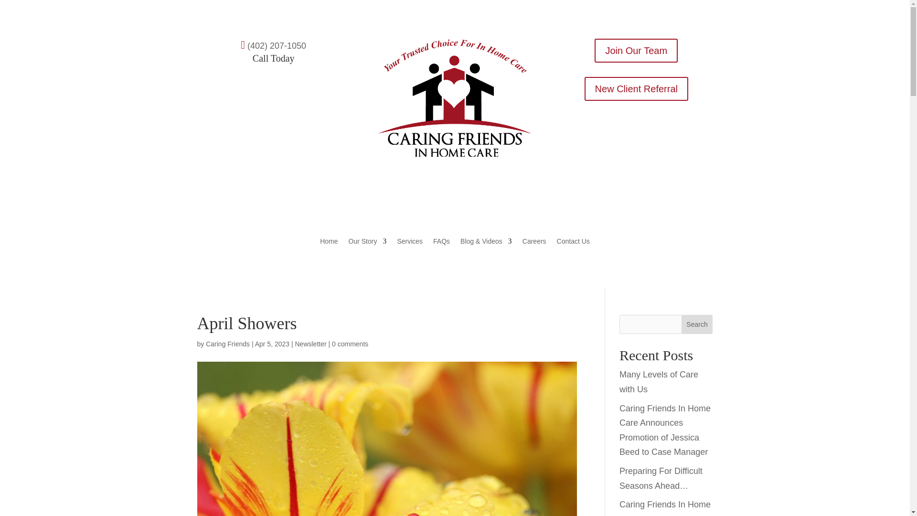 The width and height of the screenshot is (917, 516). I want to click on Search, so click(697, 324).